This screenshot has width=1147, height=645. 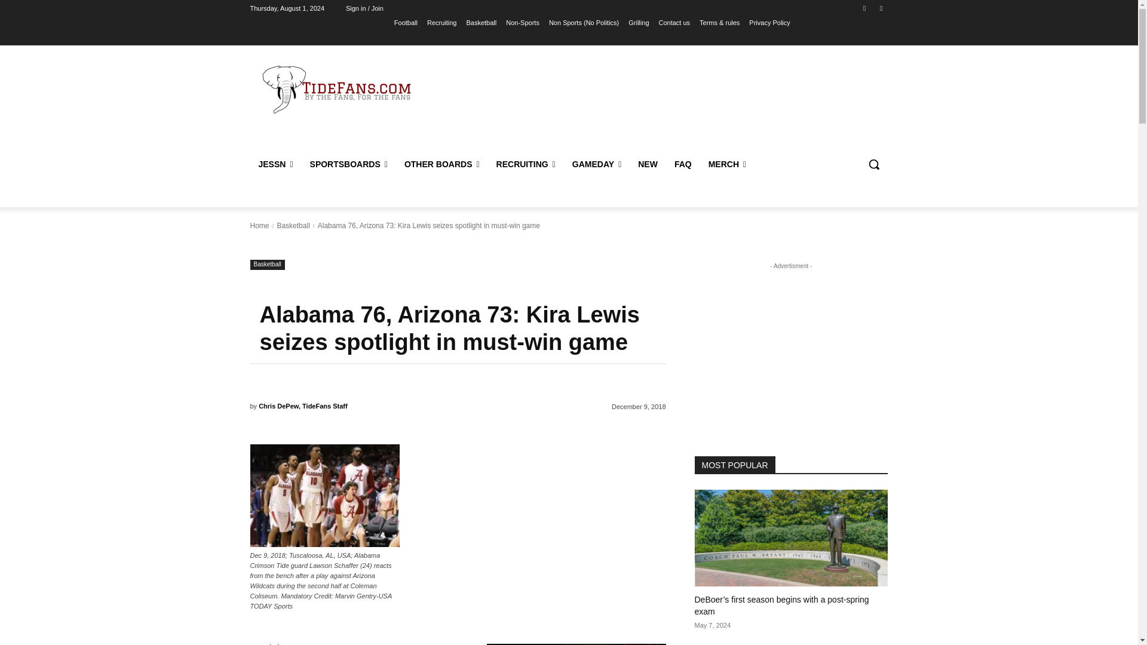 I want to click on Twitter, so click(x=881, y=8).